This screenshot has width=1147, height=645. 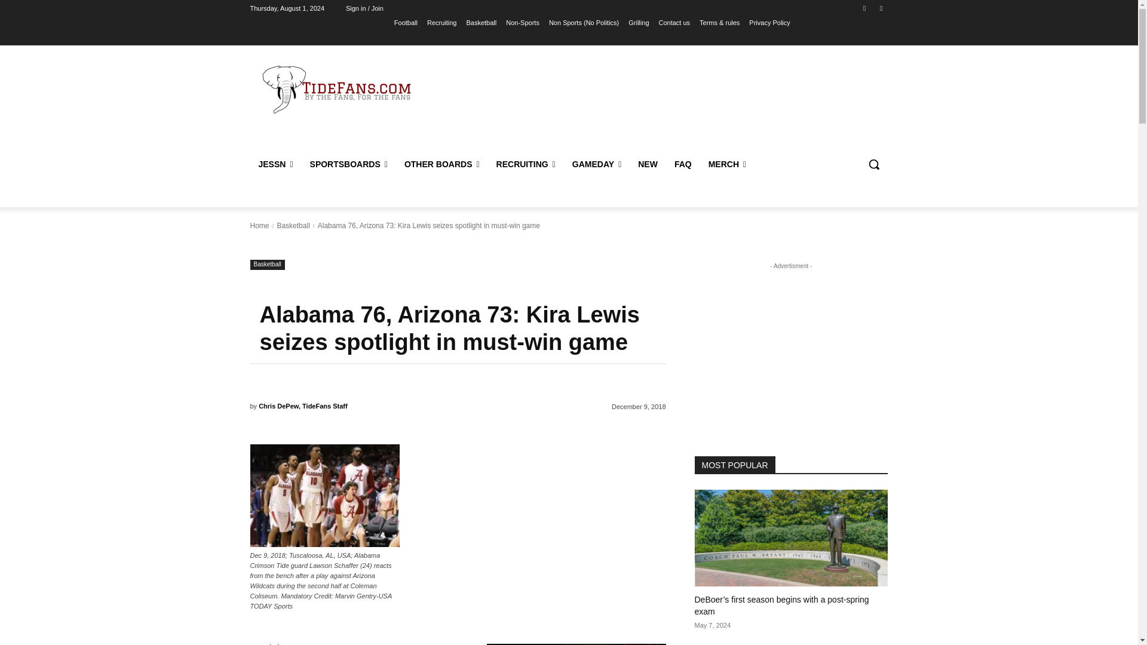 I want to click on Twitter, so click(x=881, y=8).